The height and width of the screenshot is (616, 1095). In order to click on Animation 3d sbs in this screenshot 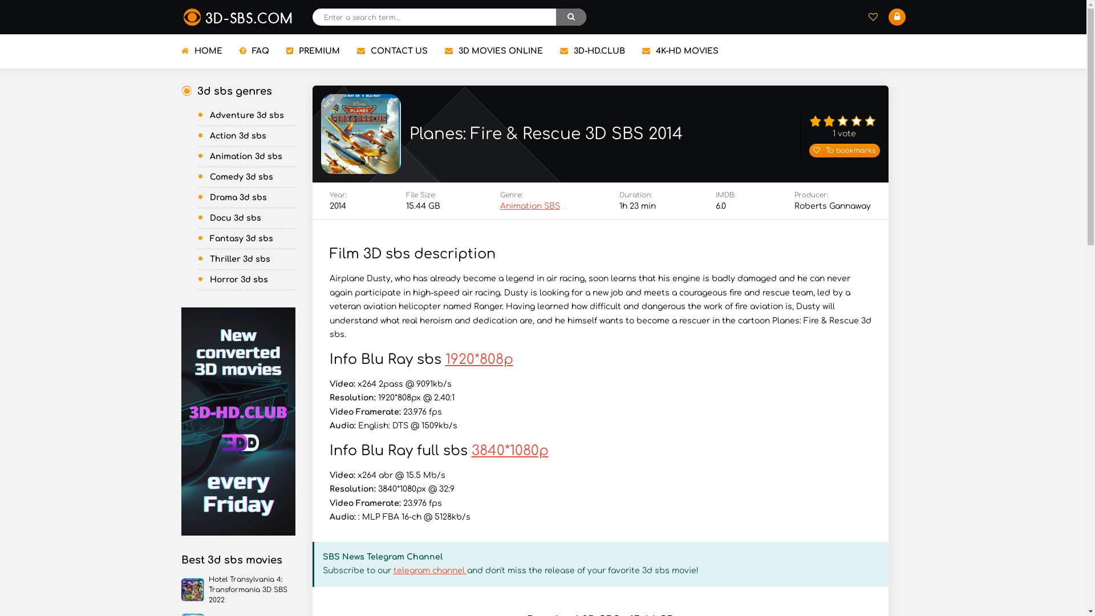, I will do `click(247, 157)`.